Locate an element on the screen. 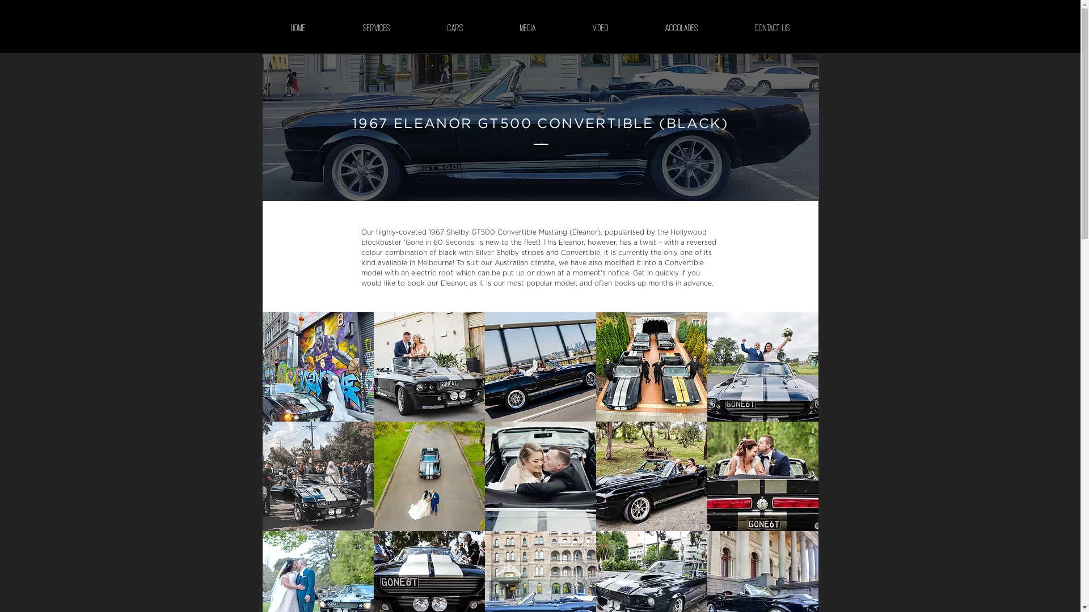 This screenshot has width=1089, height=612. SERVICES is located at coordinates (377, 28).